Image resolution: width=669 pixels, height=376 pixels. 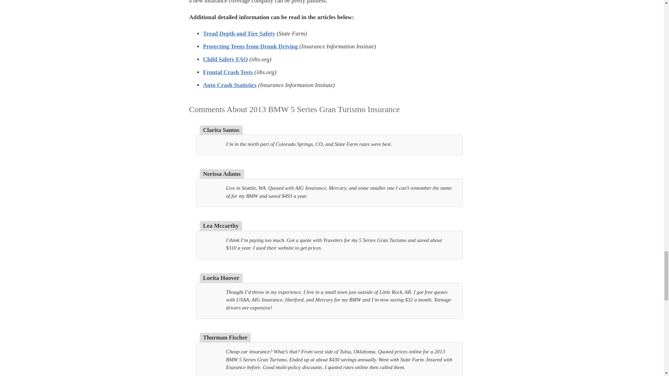 I want to click on Child Safety FAQ, so click(x=225, y=59).